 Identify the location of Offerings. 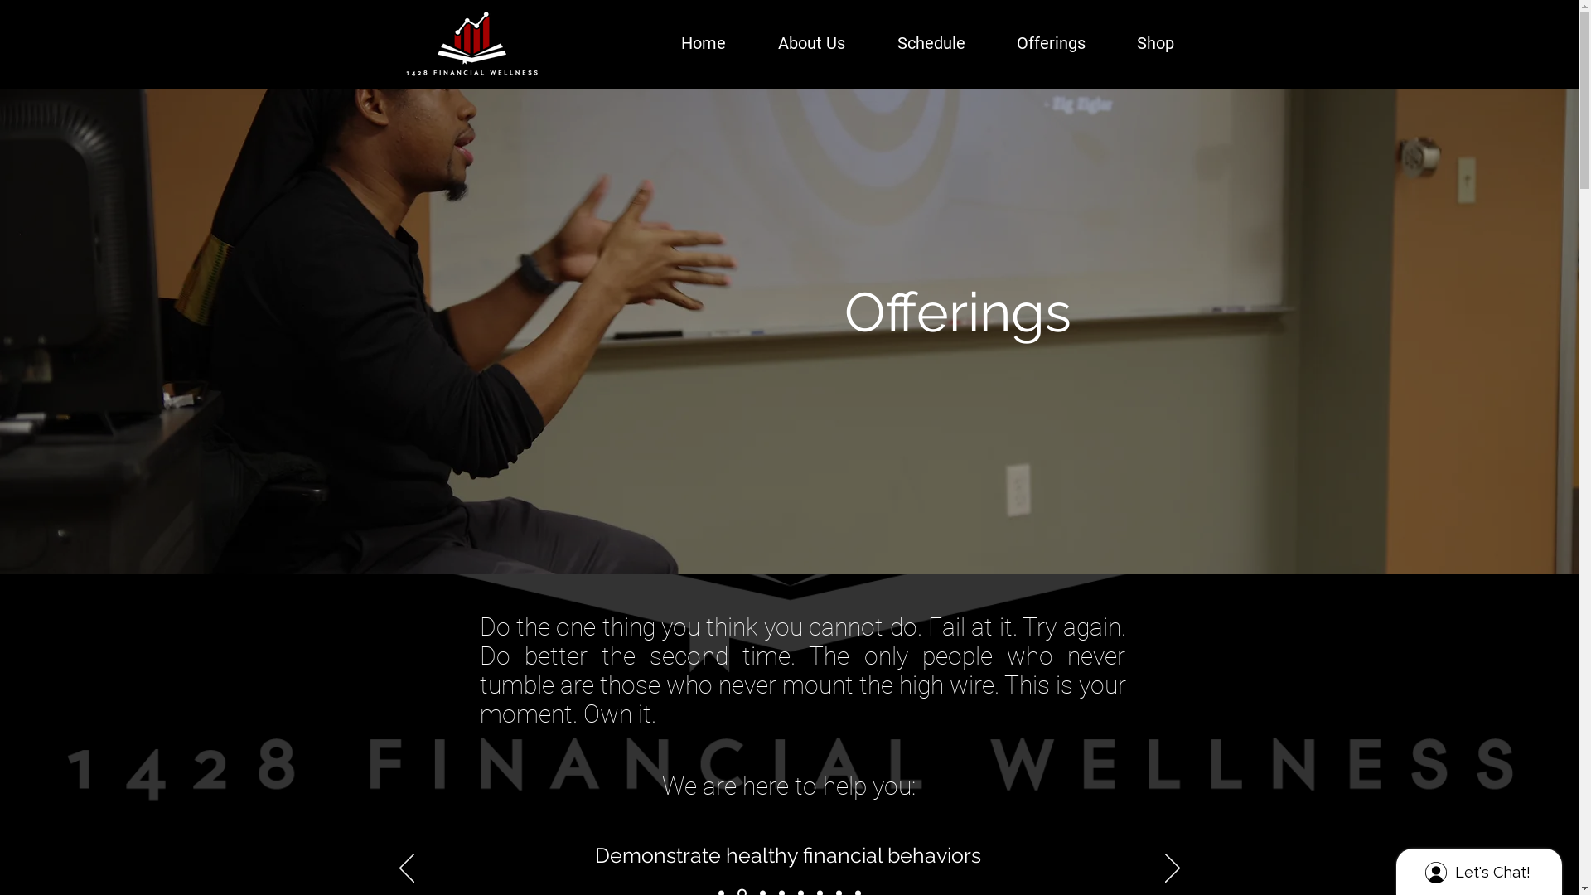
(1032, 43).